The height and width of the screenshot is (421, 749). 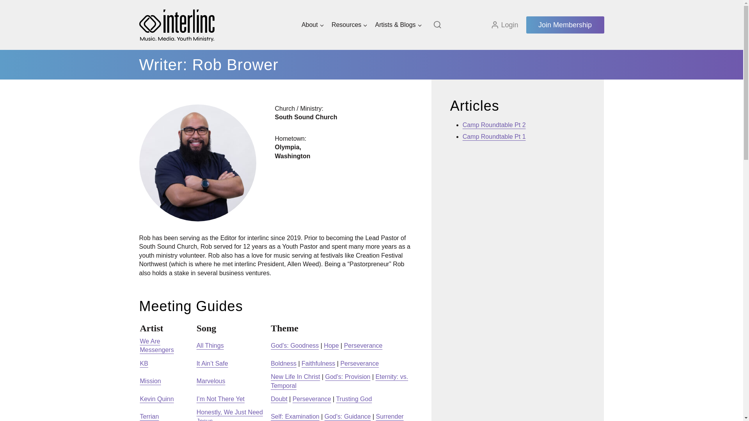 What do you see at coordinates (283, 363) in the screenshot?
I see `Boldness` at bounding box center [283, 363].